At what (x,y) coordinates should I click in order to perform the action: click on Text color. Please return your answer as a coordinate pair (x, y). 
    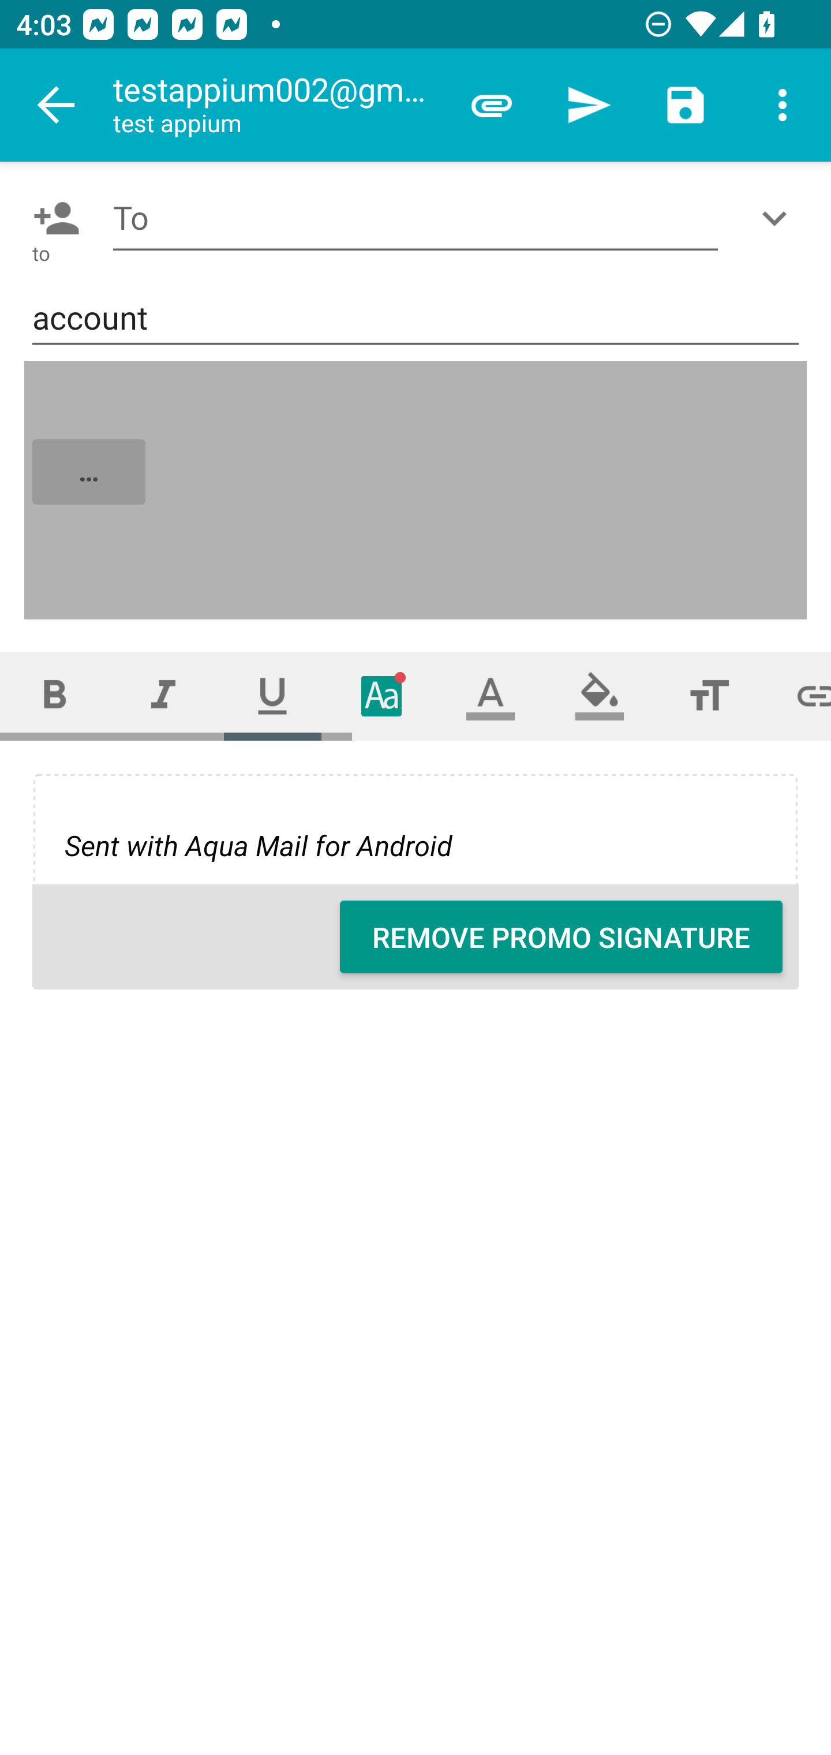
    Looking at the image, I should click on (491, 695).